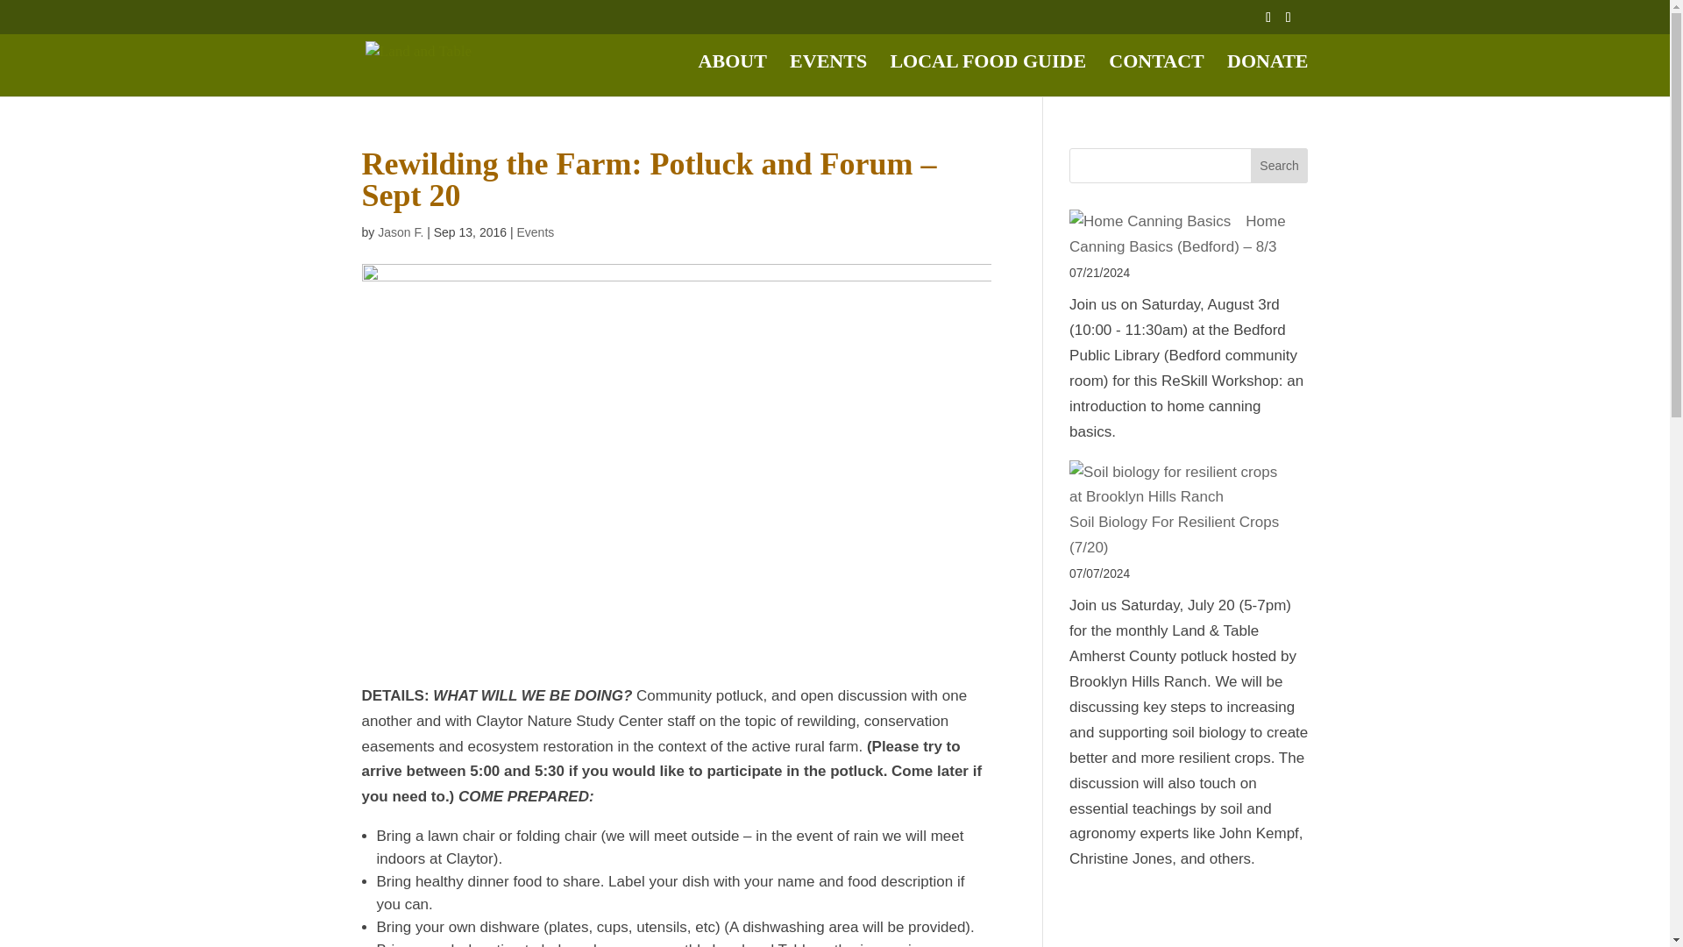 This screenshot has height=947, width=1683. Describe the element at coordinates (733, 75) in the screenshot. I see `ABOUT` at that location.